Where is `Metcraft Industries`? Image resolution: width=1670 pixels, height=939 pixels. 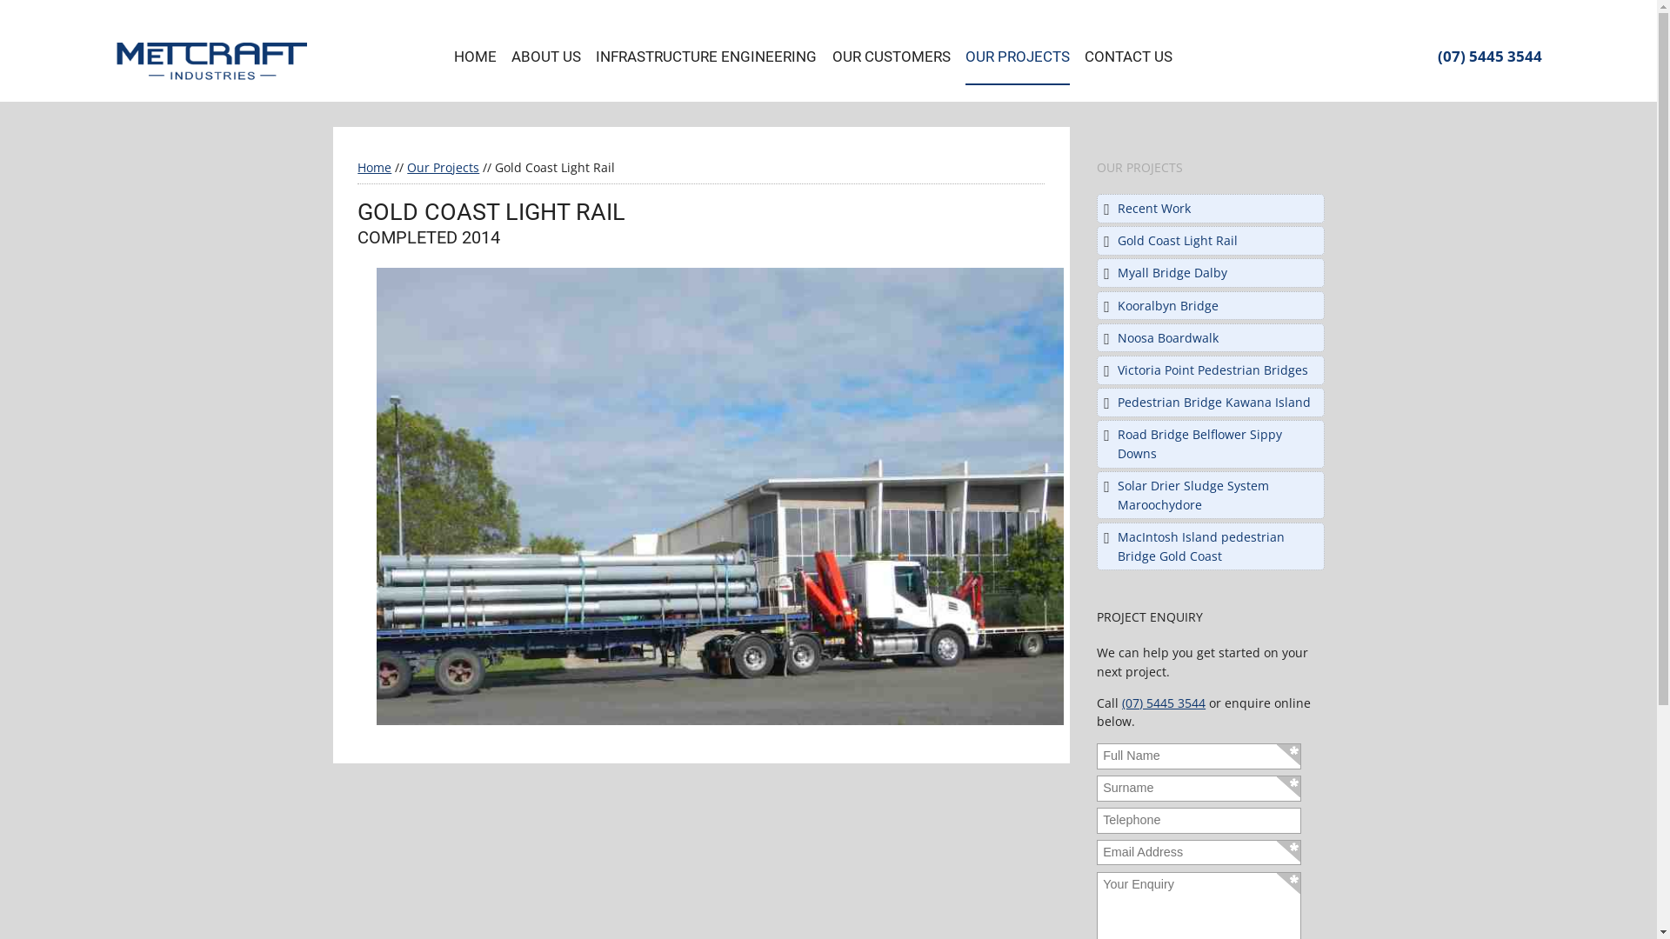 Metcraft Industries is located at coordinates (210, 61).